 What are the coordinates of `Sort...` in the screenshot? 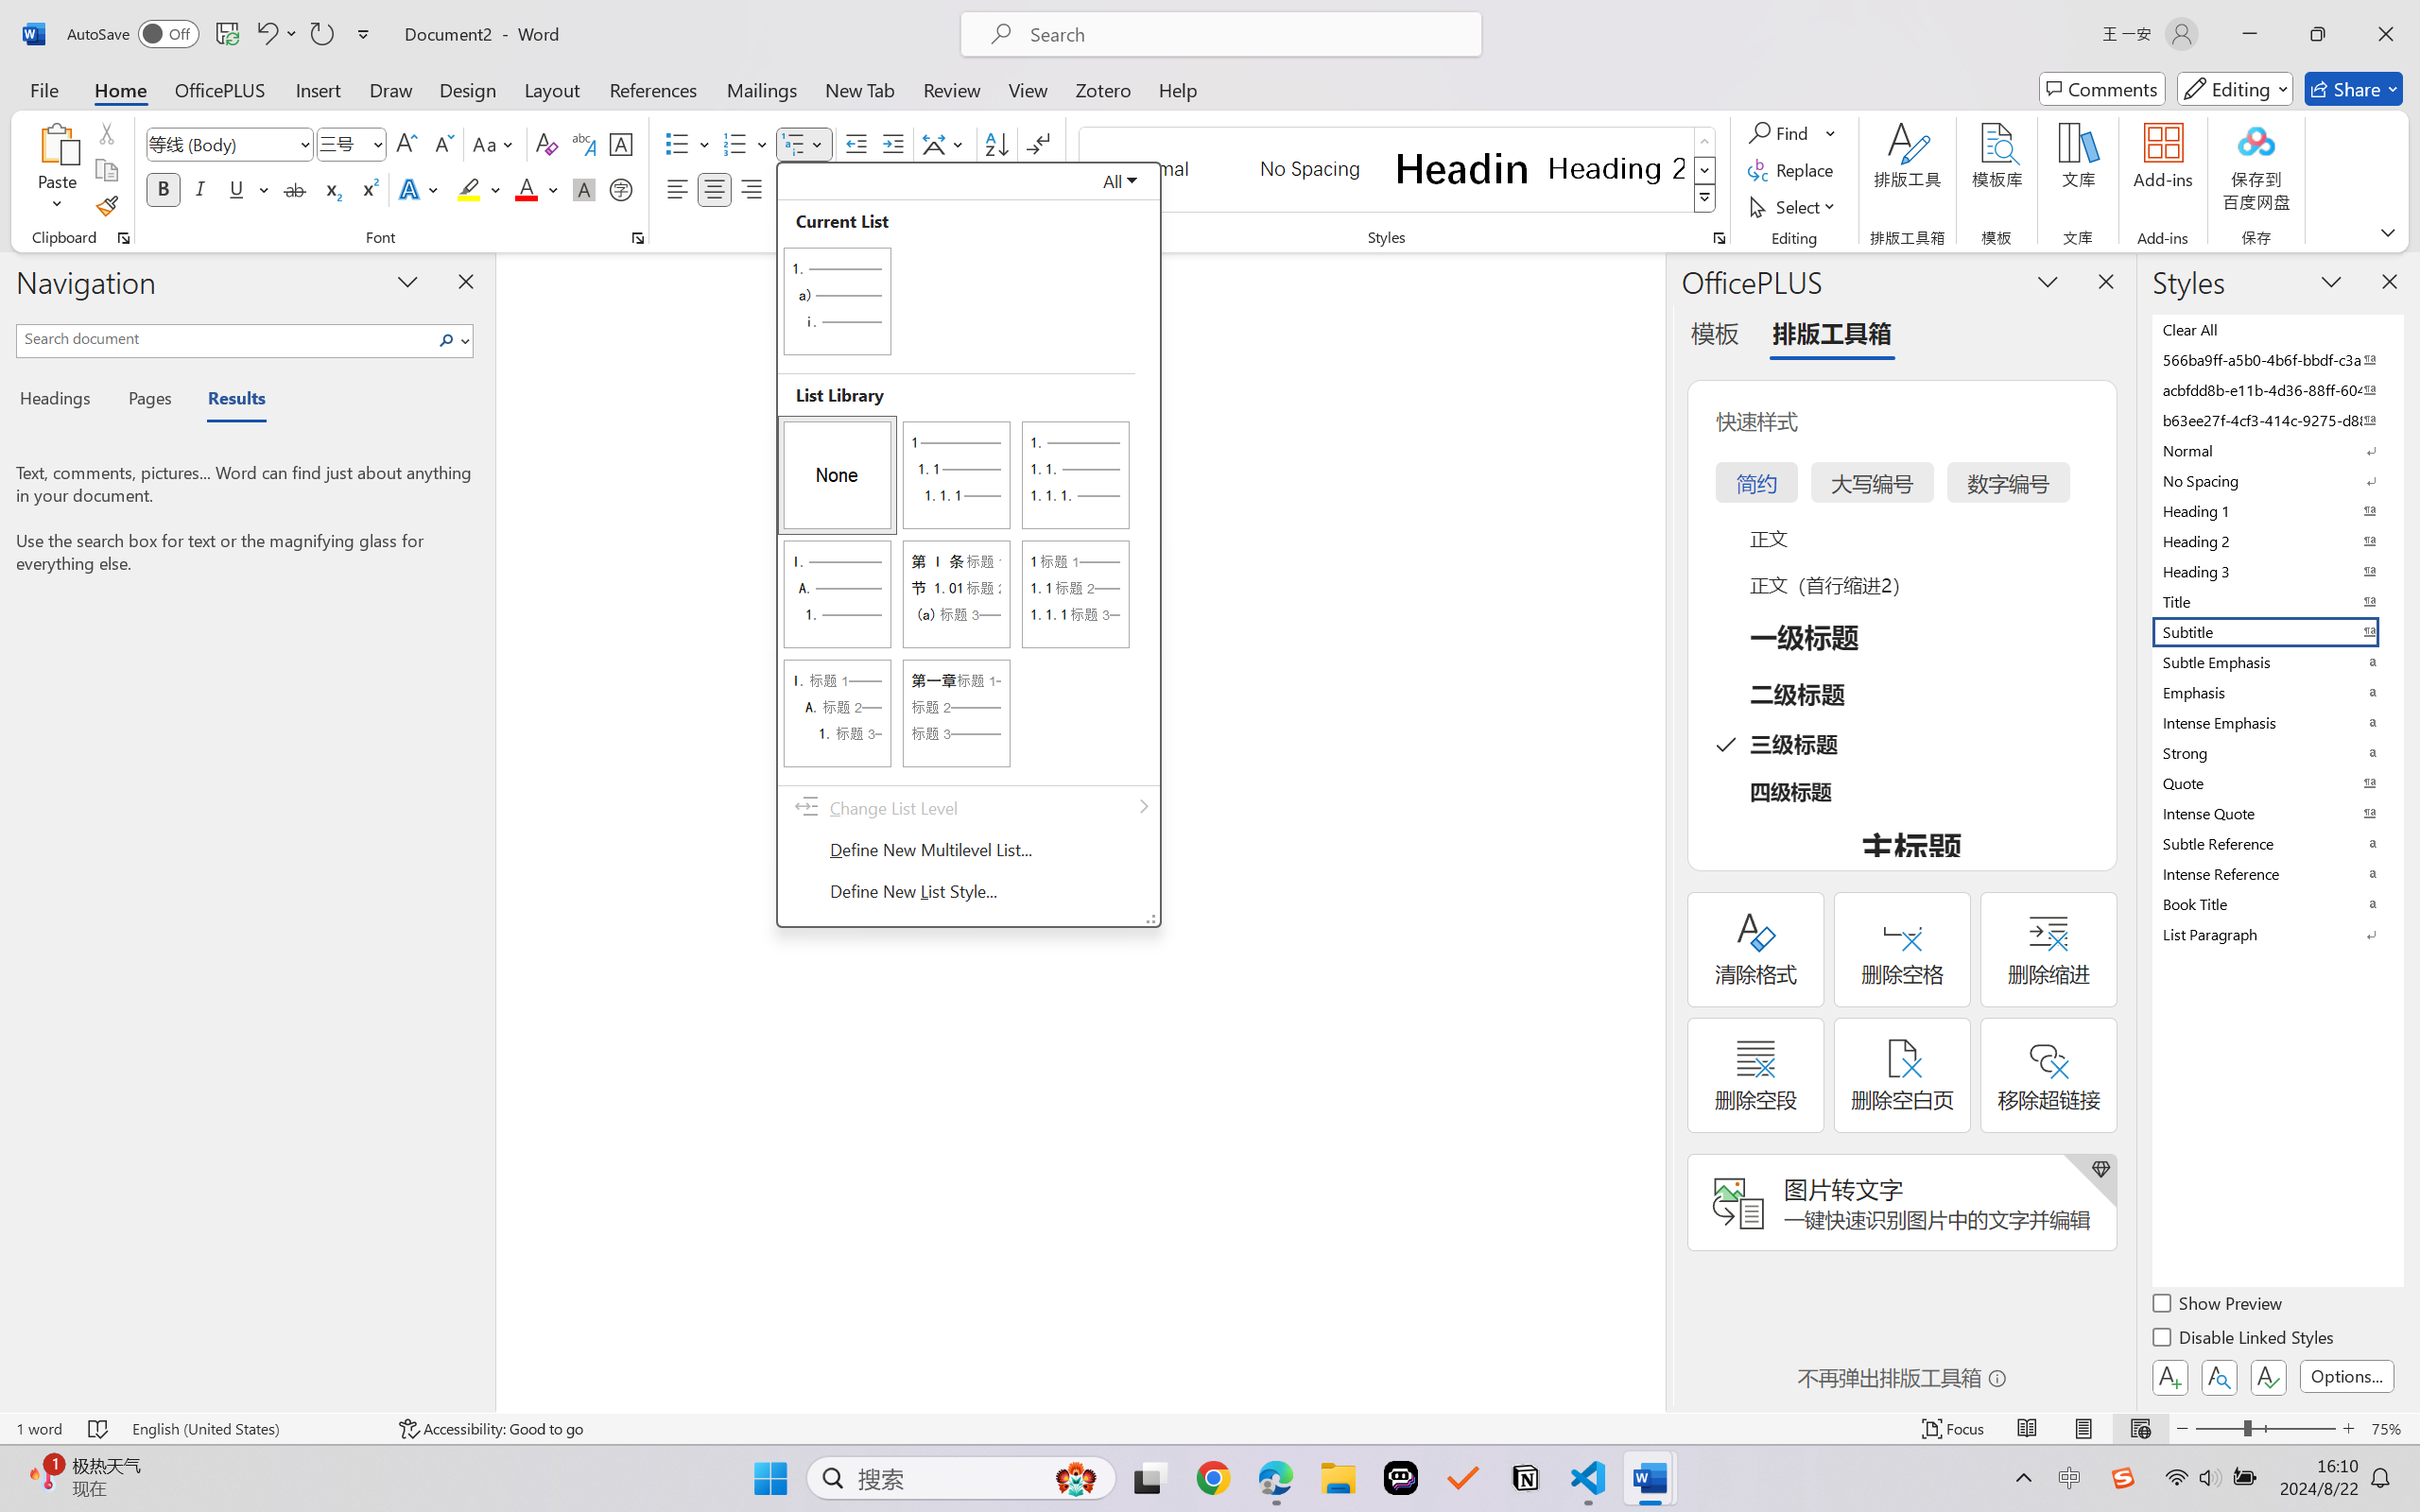 It's located at (996, 144).